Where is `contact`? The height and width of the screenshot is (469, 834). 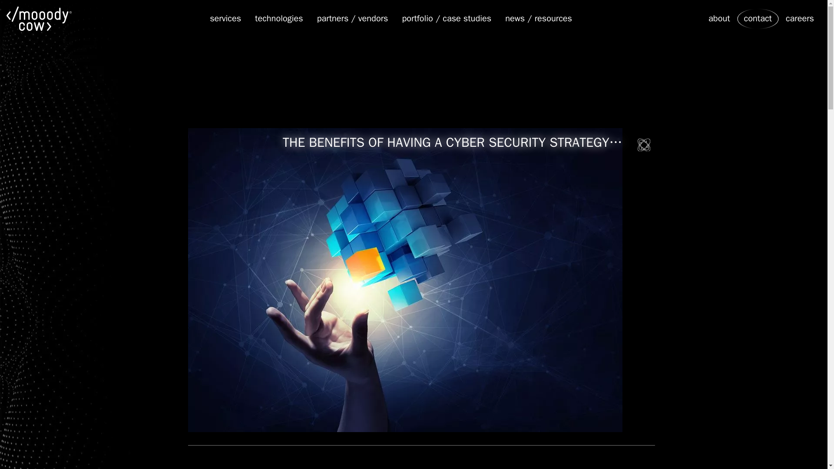 contact is located at coordinates (758, 18).